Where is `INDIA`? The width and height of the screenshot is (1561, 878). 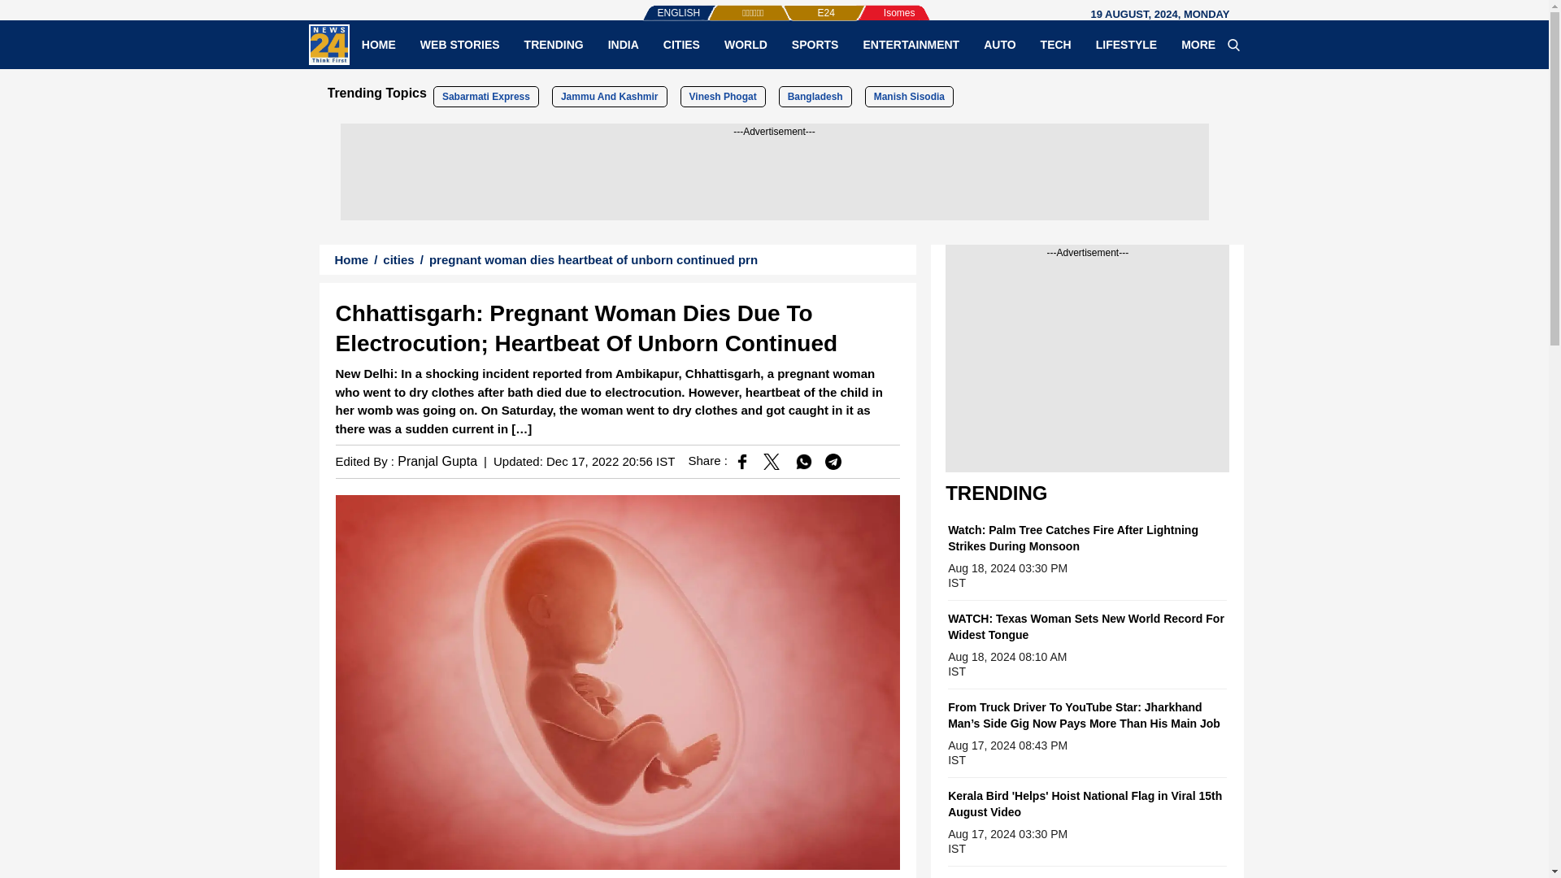
INDIA is located at coordinates (623, 44).